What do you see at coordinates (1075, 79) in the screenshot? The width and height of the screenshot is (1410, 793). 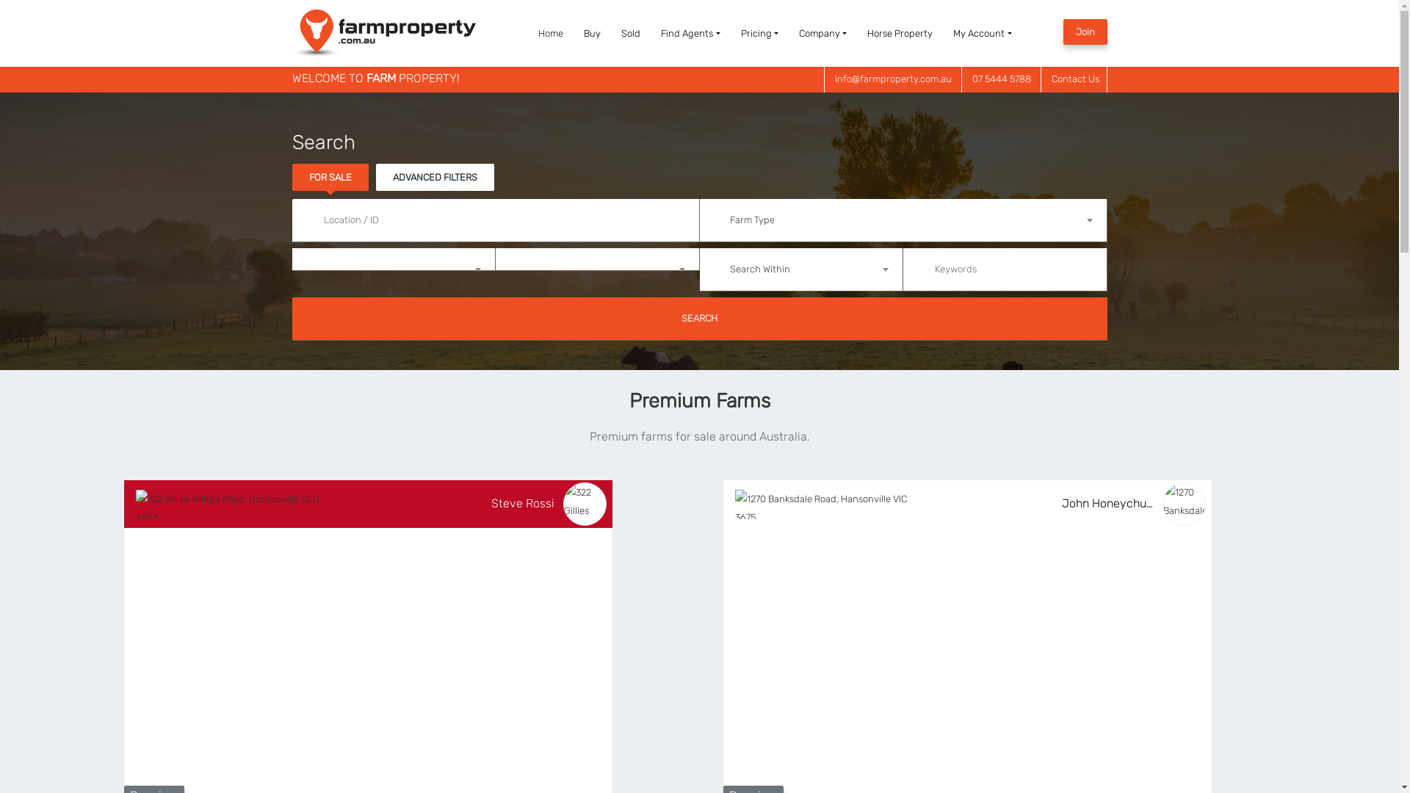 I see `Contact Us` at bounding box center [1075, 79].